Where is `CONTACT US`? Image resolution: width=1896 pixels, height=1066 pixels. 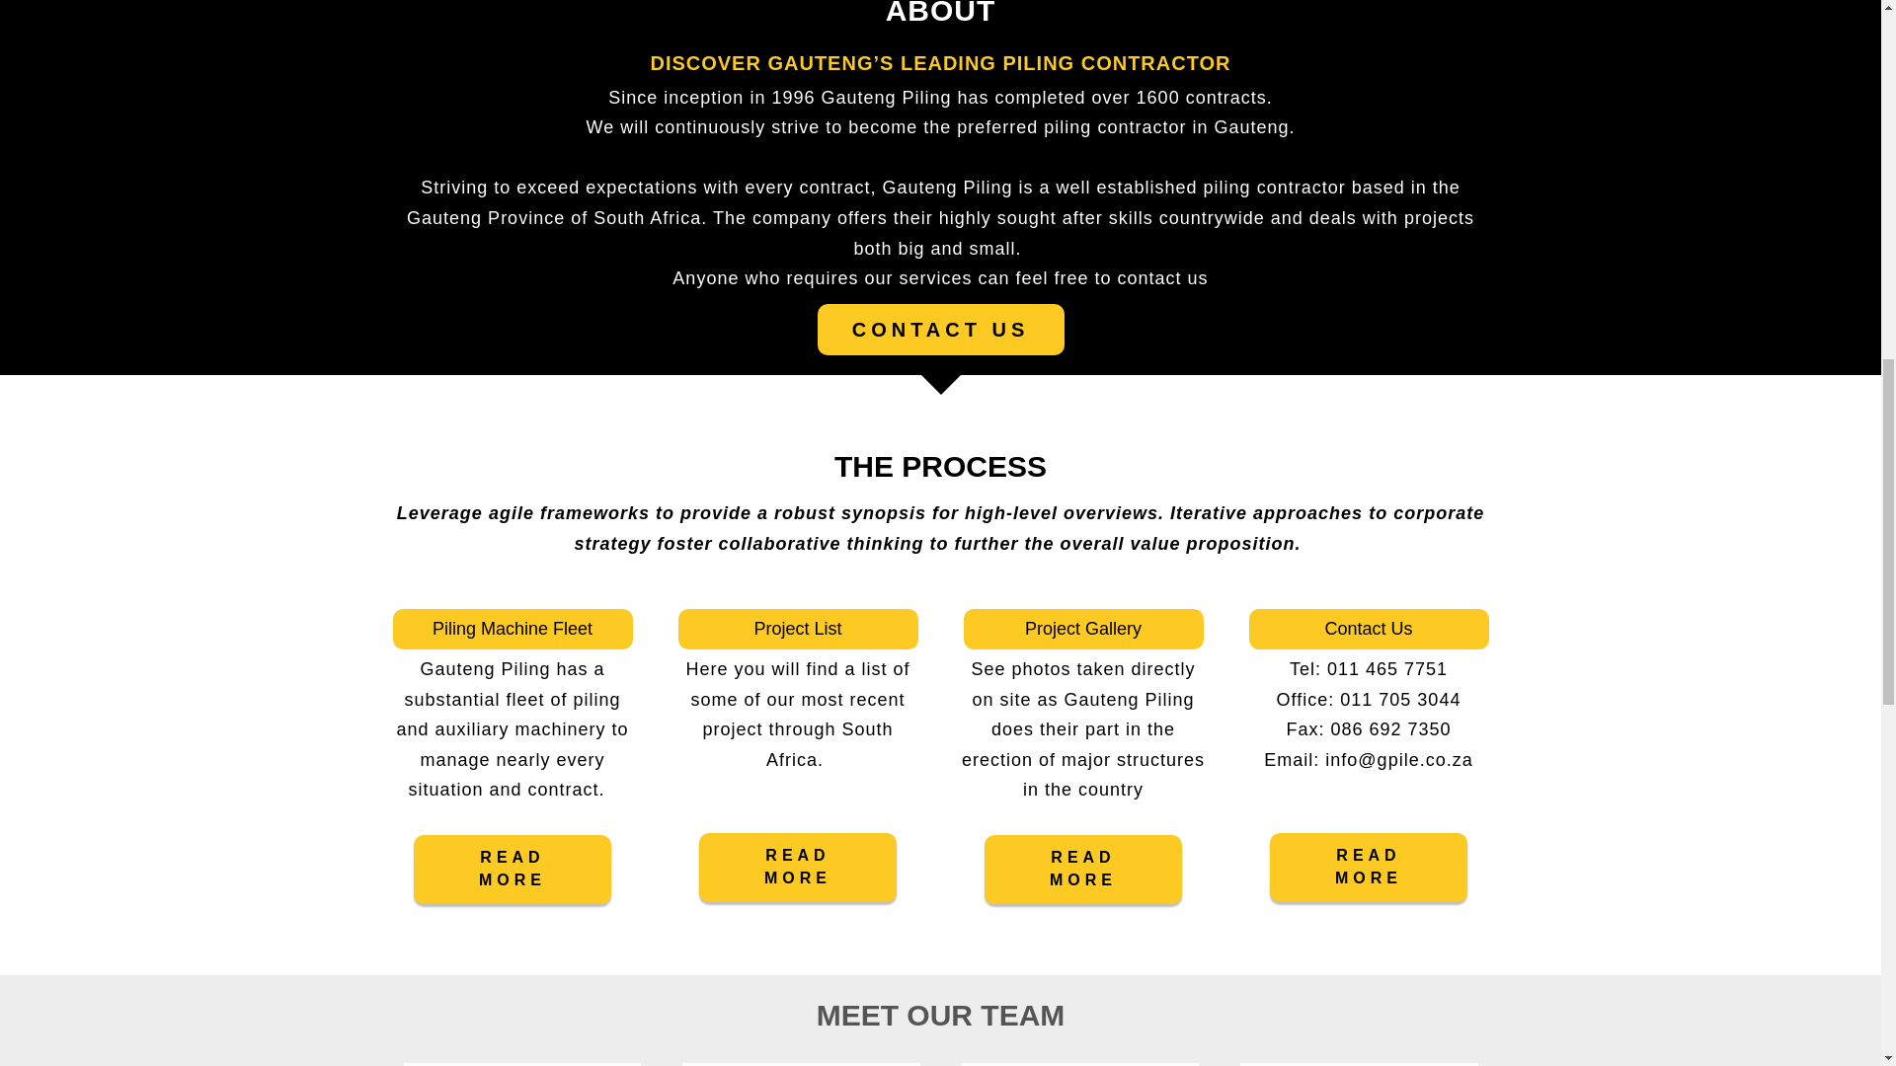
CONTACT US is located at coordinates (940, 330).